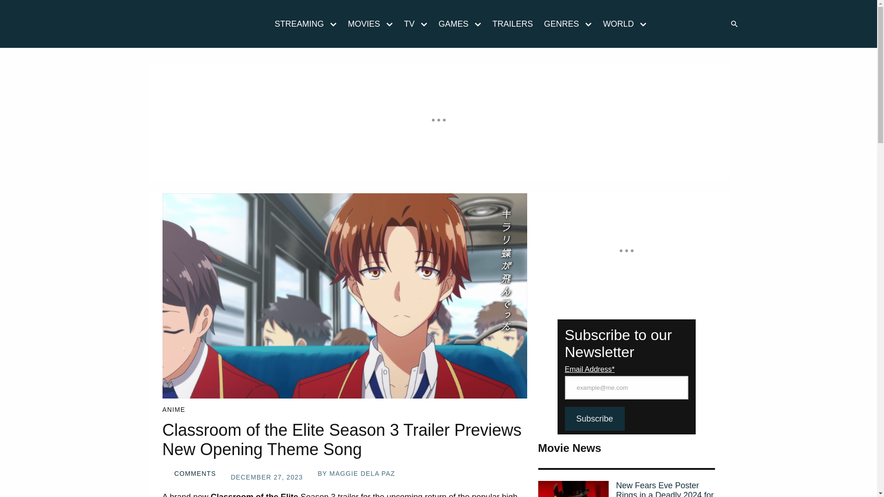 The image size is (884, 497). What do you see at coordinates (512, 24) in the screenshot?
I see `TRAILERS` at bounding box center [512, 24].